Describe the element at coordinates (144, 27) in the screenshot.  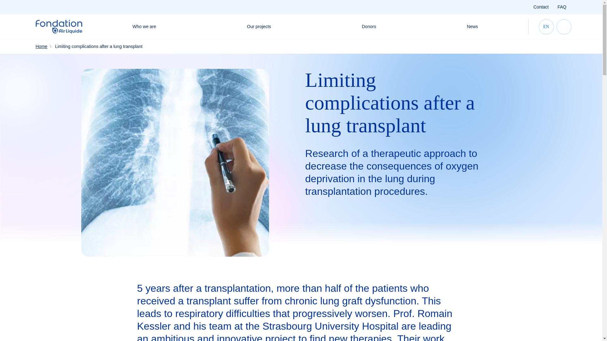
I see `Who we are` at that location.